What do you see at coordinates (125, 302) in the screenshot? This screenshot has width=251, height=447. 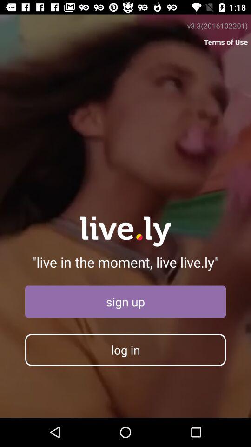 I see `jump to sign up` at bounding box center [125, 302].